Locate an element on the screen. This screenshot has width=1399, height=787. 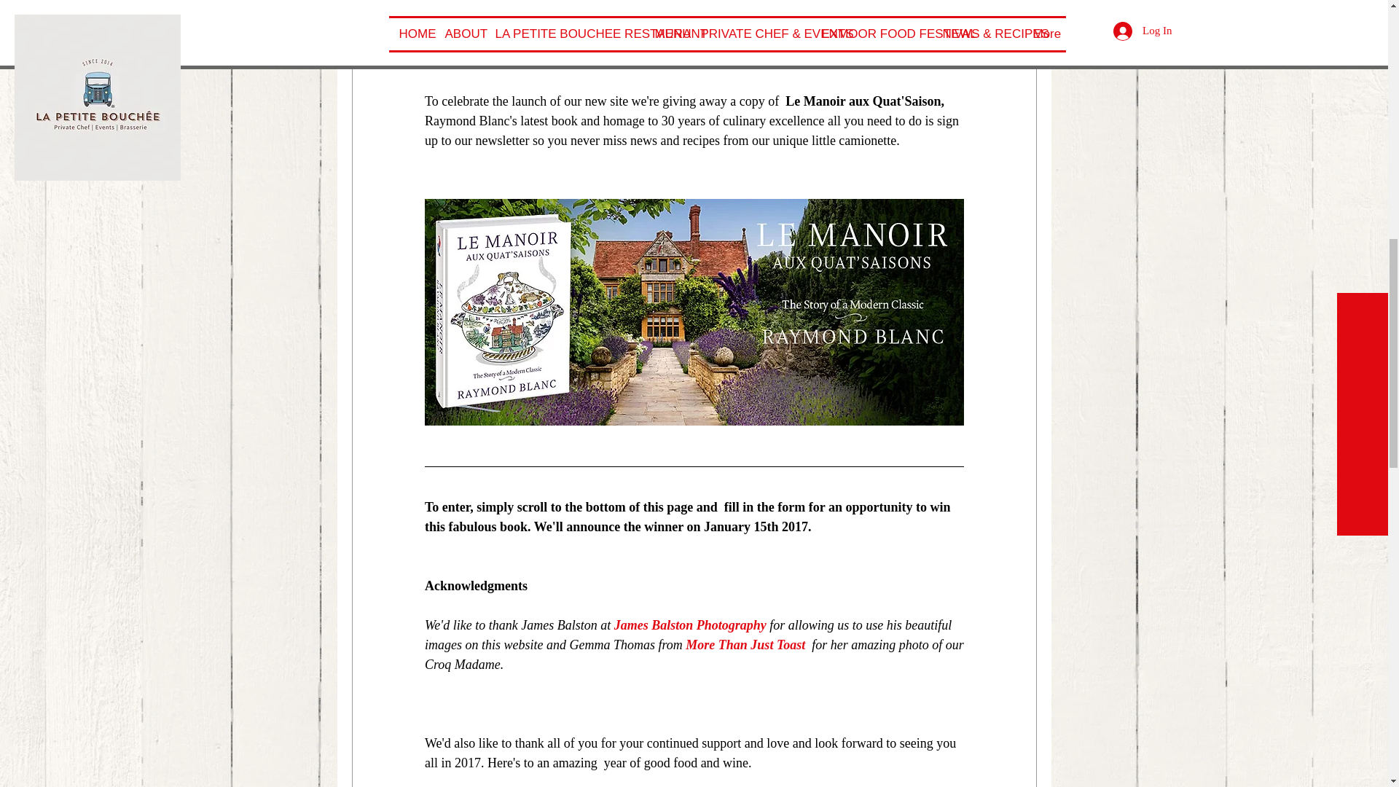
More Than Just Toast  is located at coordinates (746, 644).